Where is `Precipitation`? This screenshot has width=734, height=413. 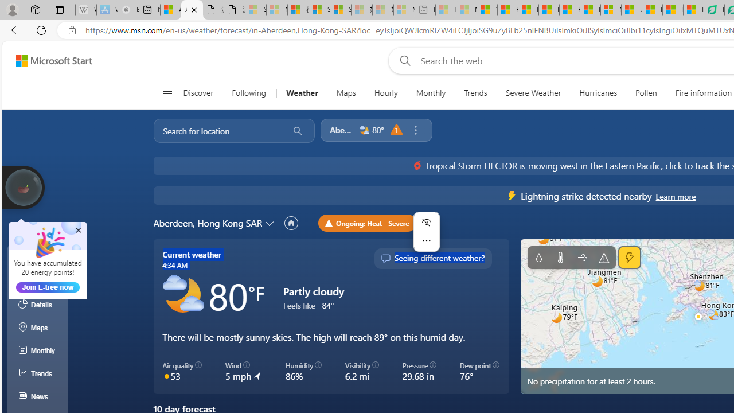 Precipitation is located at coordinates (538, 258).